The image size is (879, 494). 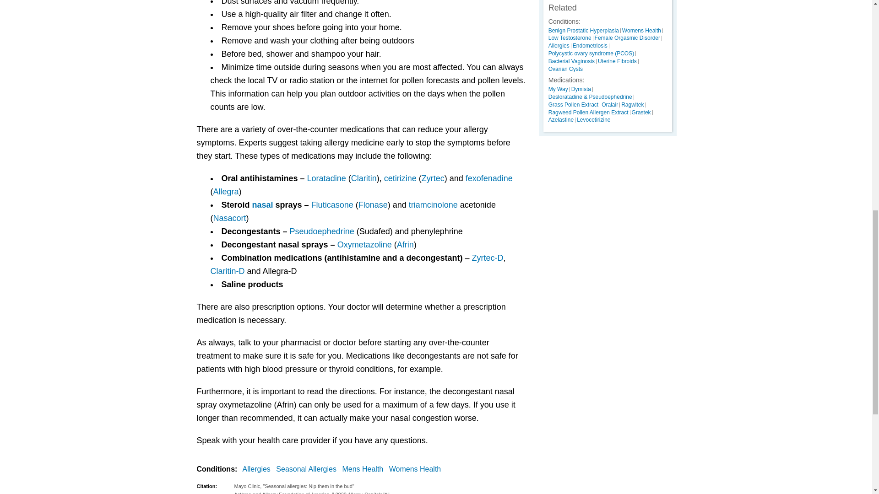 What do you see at coordinates (433, 205) in the screenshot?
I see `triamcinolone` at bounding box center [433, 205].